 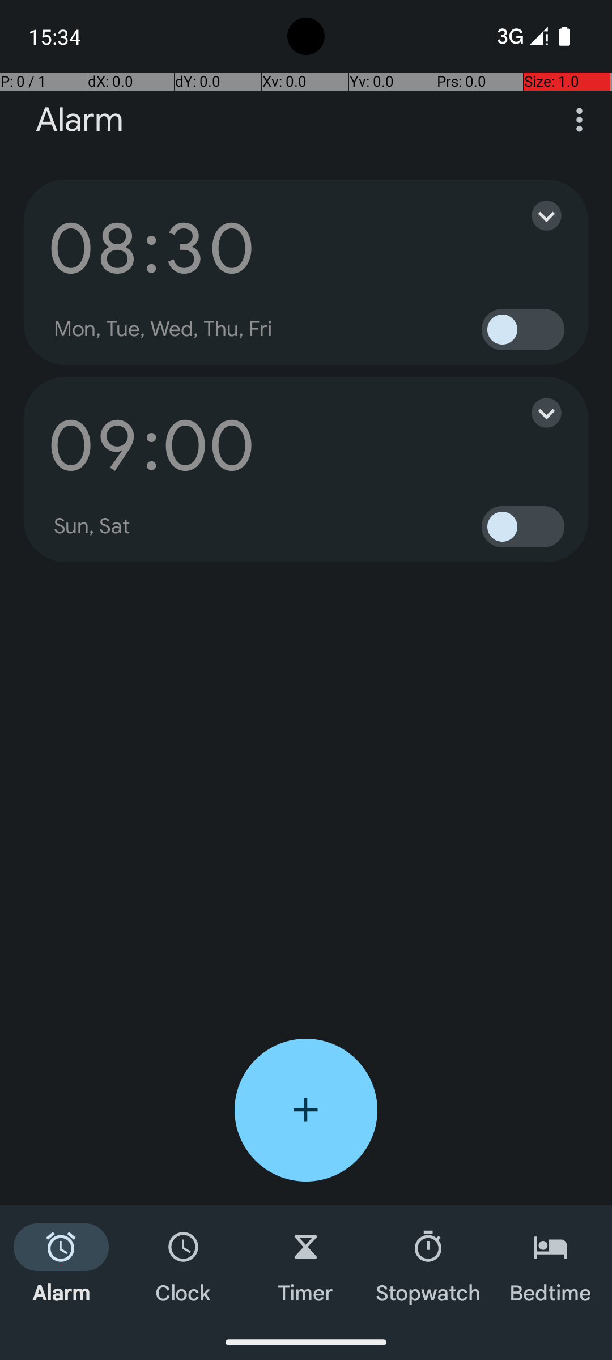 What do you see at coordinates (306, 1110) in the screenshot?
I see `Add alarm` at bounding box center [306, 1110].